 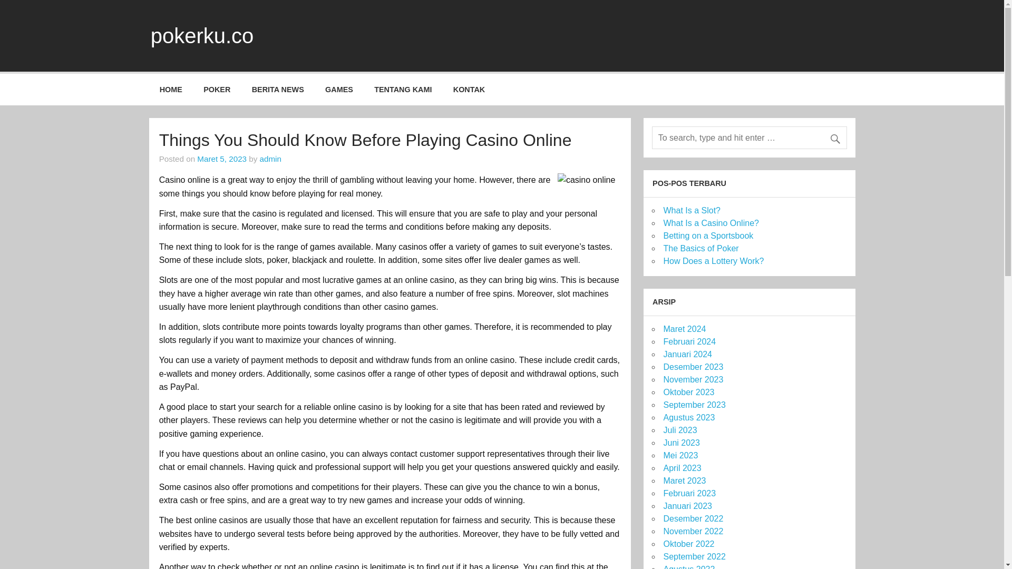 I want to click on Juni 2023, so click(x=681, y=443).